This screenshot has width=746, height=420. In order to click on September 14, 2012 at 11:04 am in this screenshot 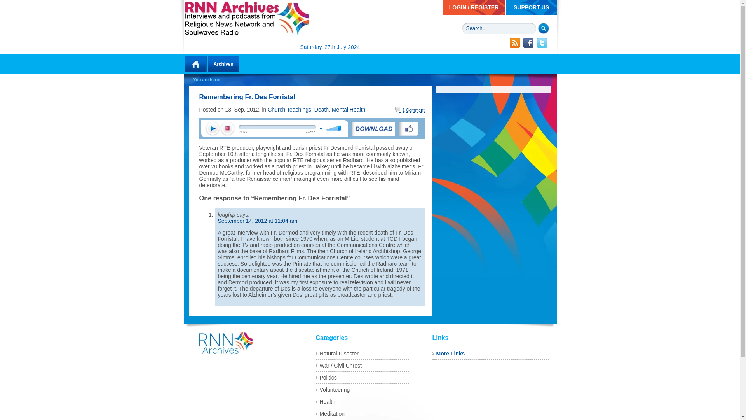, I will do `click(257, 221)`.